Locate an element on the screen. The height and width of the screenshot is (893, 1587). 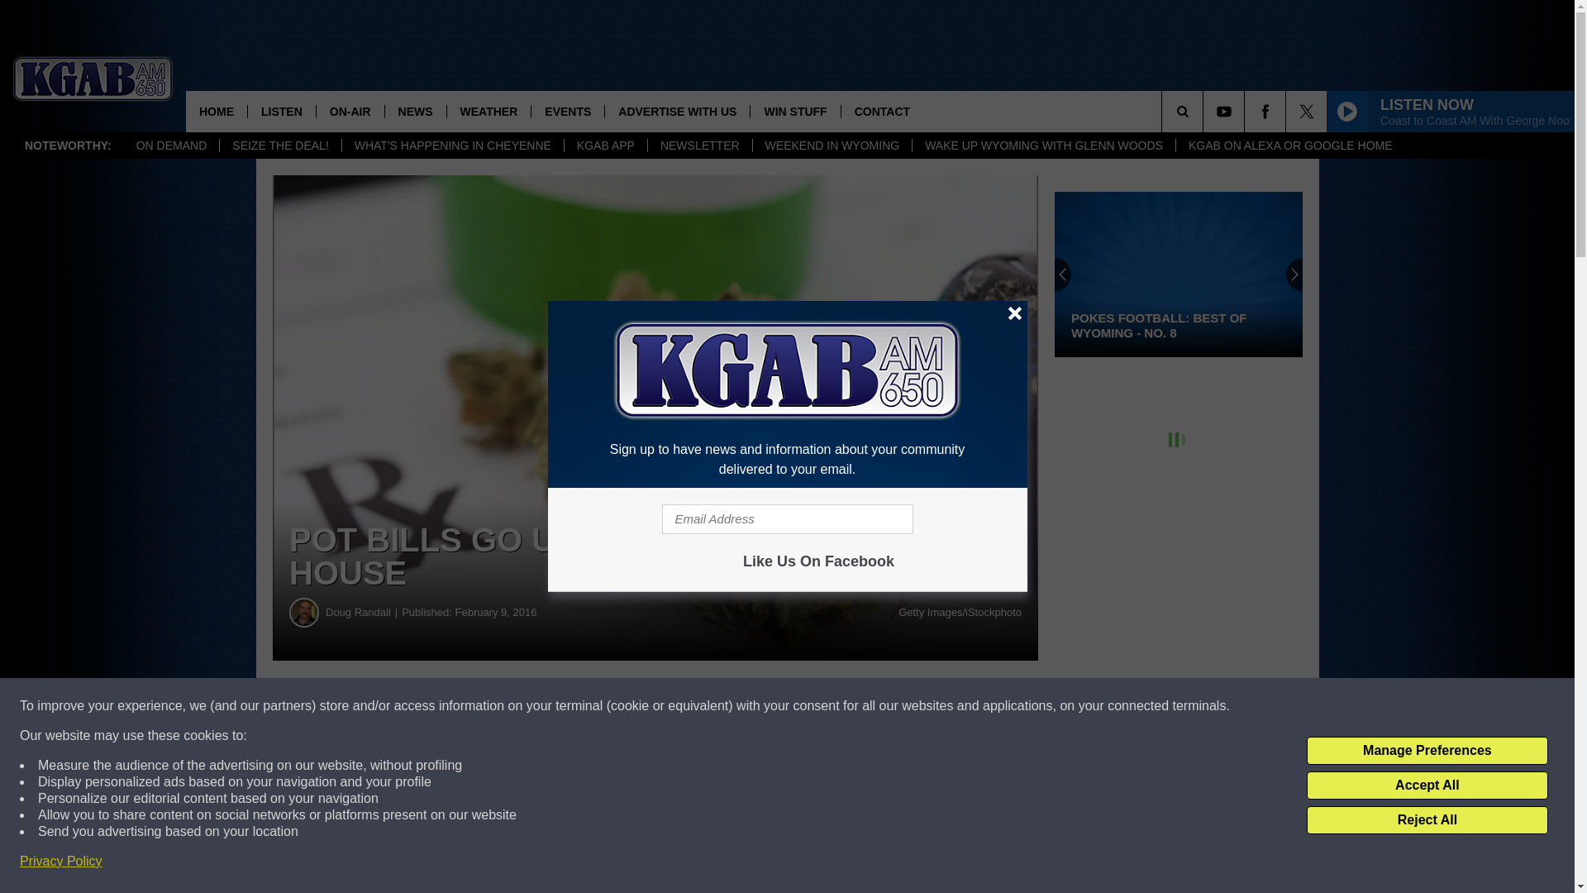
ON-AIR is located at coordinates (350, 111).